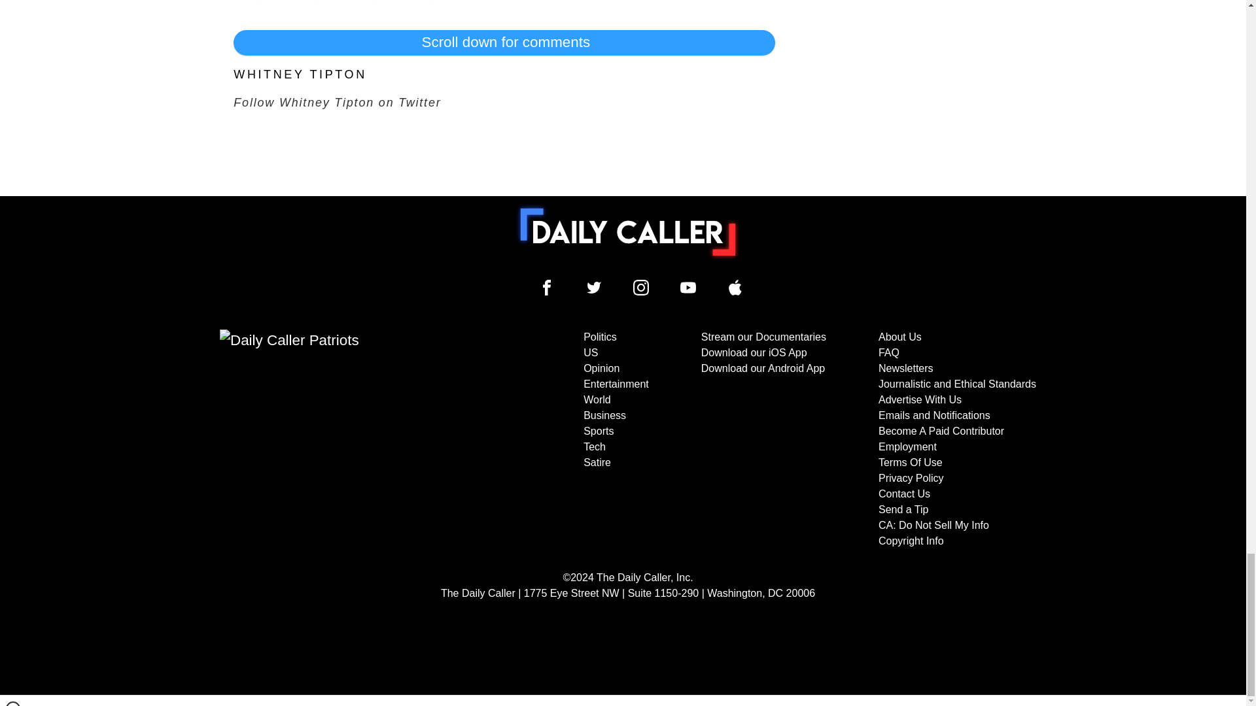 Image resolution: width=1256 pixels, height=706 pixels. Describe the element at coordinates (641, 288) in the screenshot. I see `Daily Caller Instagram` at that location.